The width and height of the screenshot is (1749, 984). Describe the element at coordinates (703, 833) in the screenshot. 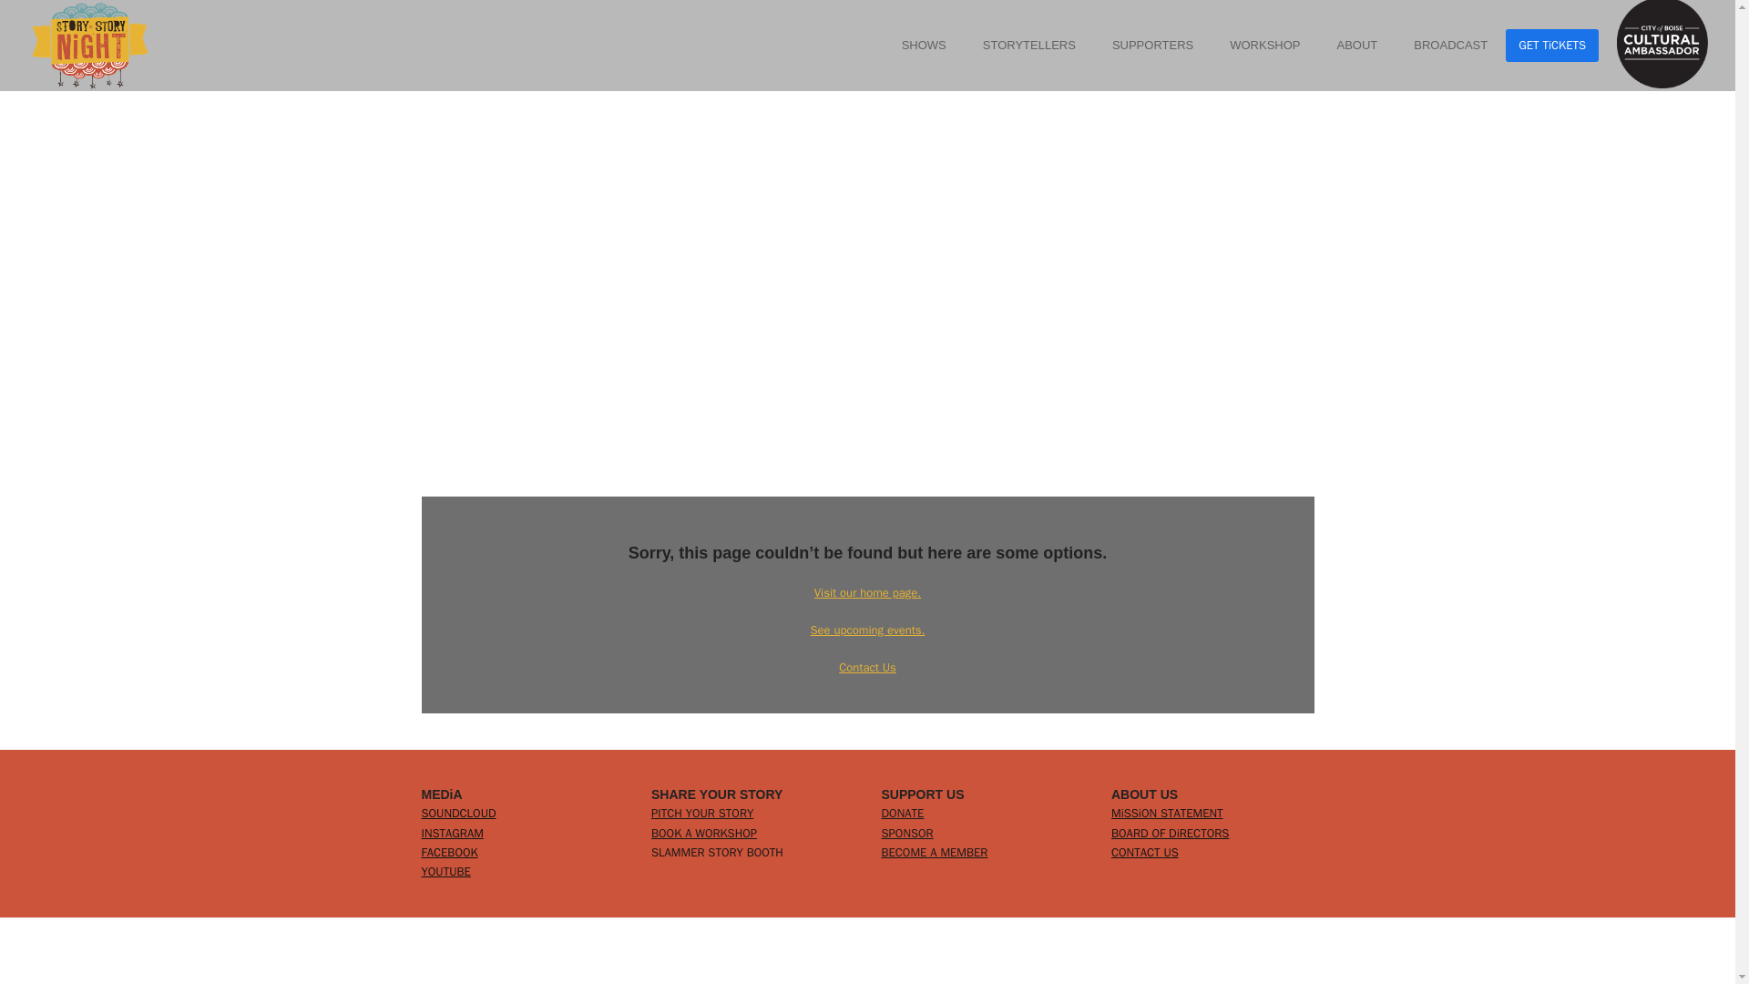

I see `BOOK A WORKSHOP` at that location.